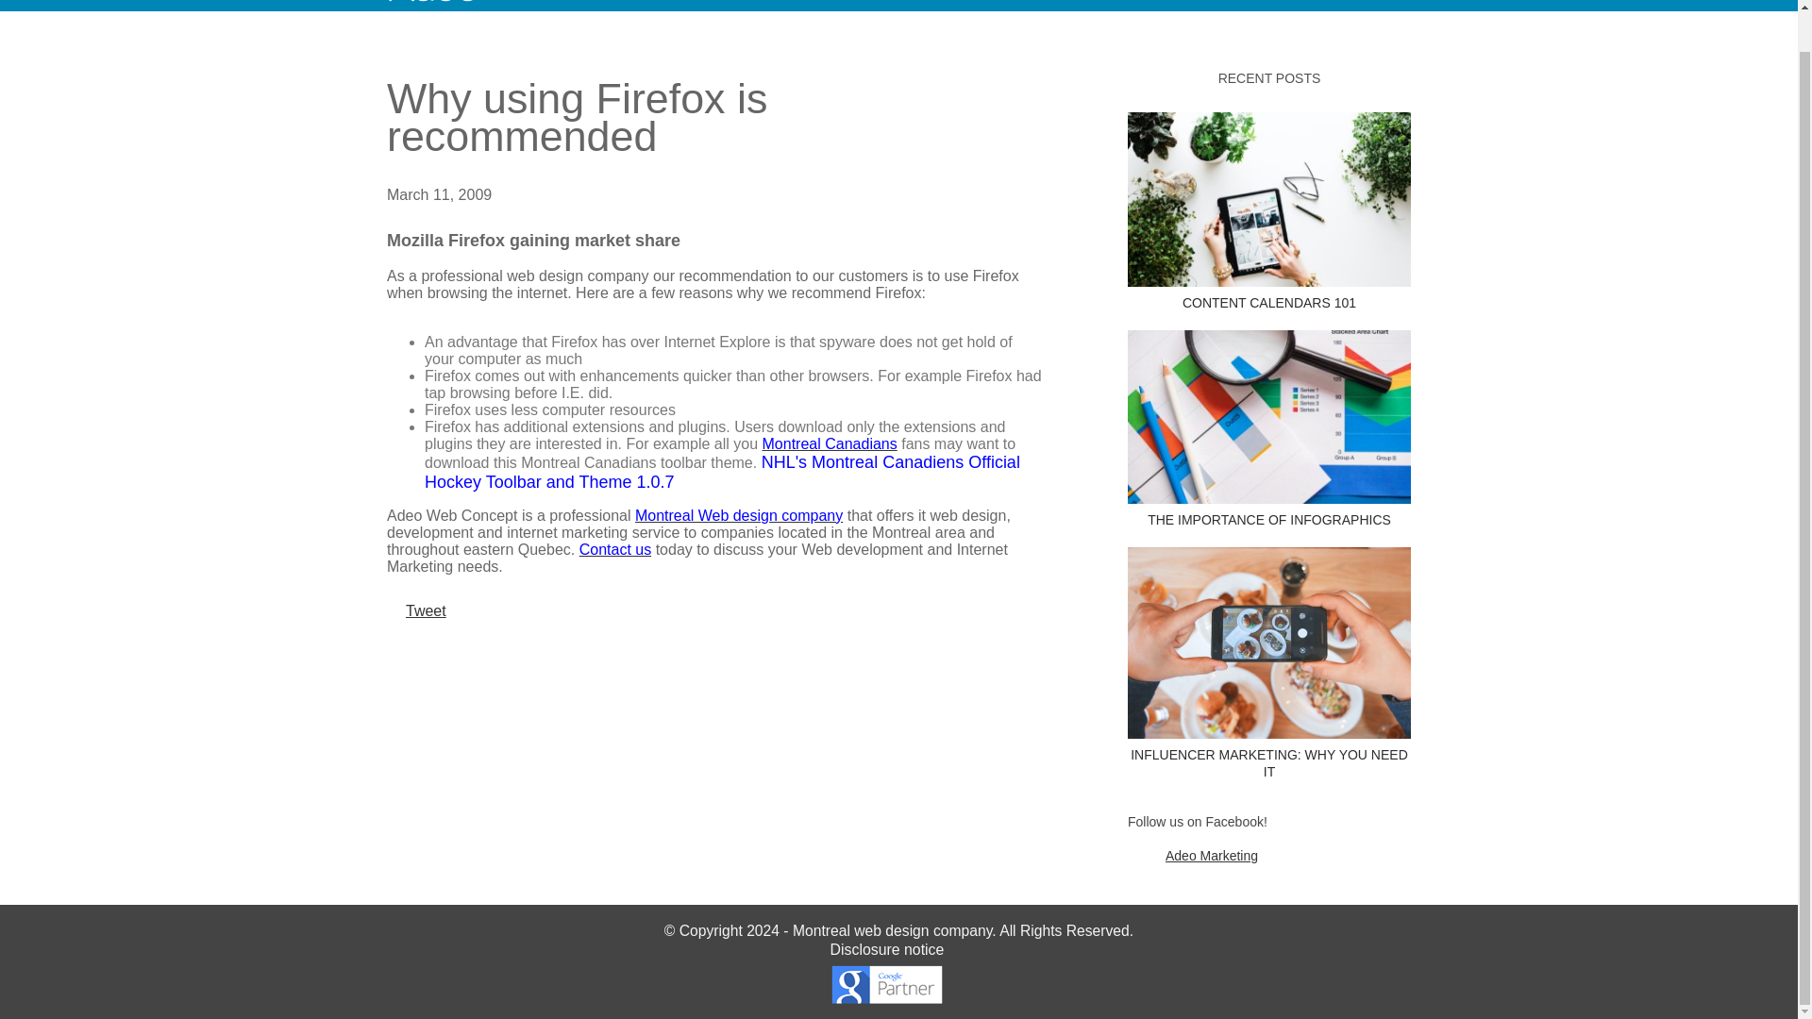 Image resolution: width=1812 pixels, height=1019 pixels. I want to click on REALISATIONS, so click(1014, 8).